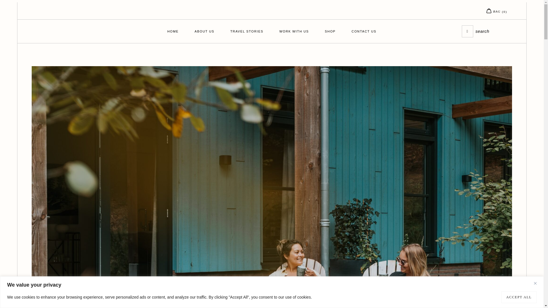 This screenshot has width=548, height=308. I want to click on TRAVEL STORIES, so click(247, 31).